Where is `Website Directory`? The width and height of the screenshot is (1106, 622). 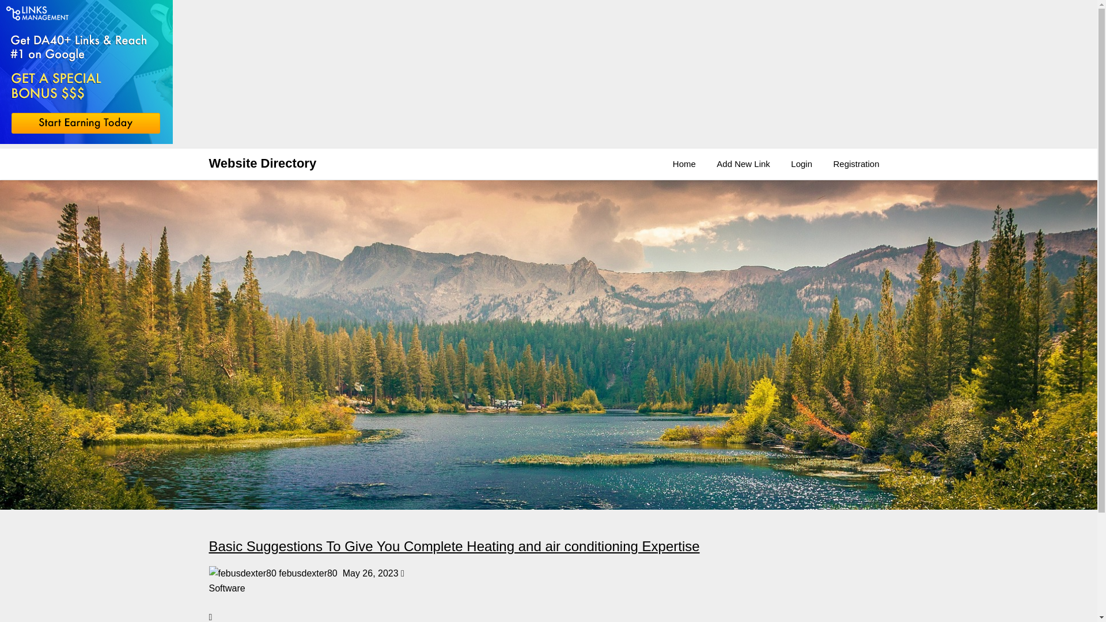 Website Directory is located at coordinates (263, 164).